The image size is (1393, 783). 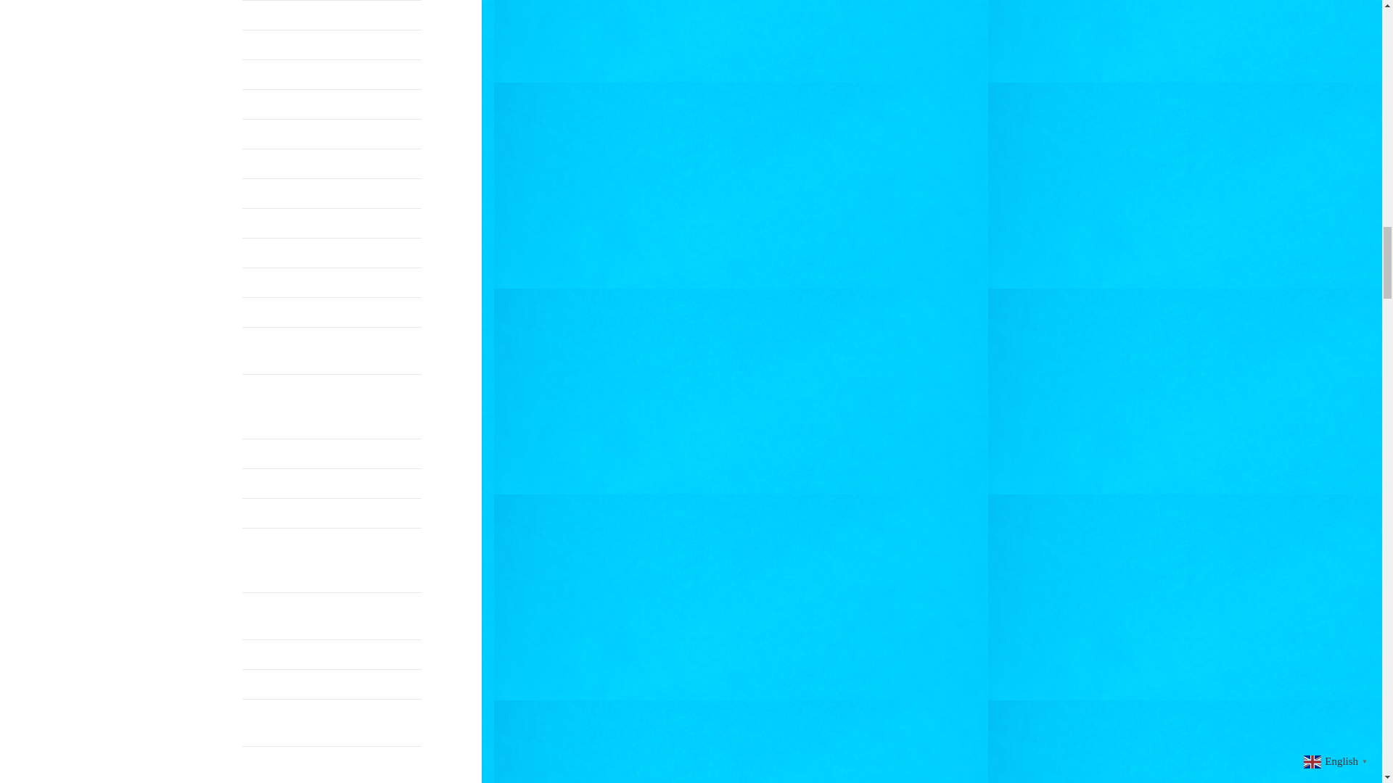 What do you see at coordinates (332, 75) in the screenshot?
I see `Free.` at bounding box center [332, 75].